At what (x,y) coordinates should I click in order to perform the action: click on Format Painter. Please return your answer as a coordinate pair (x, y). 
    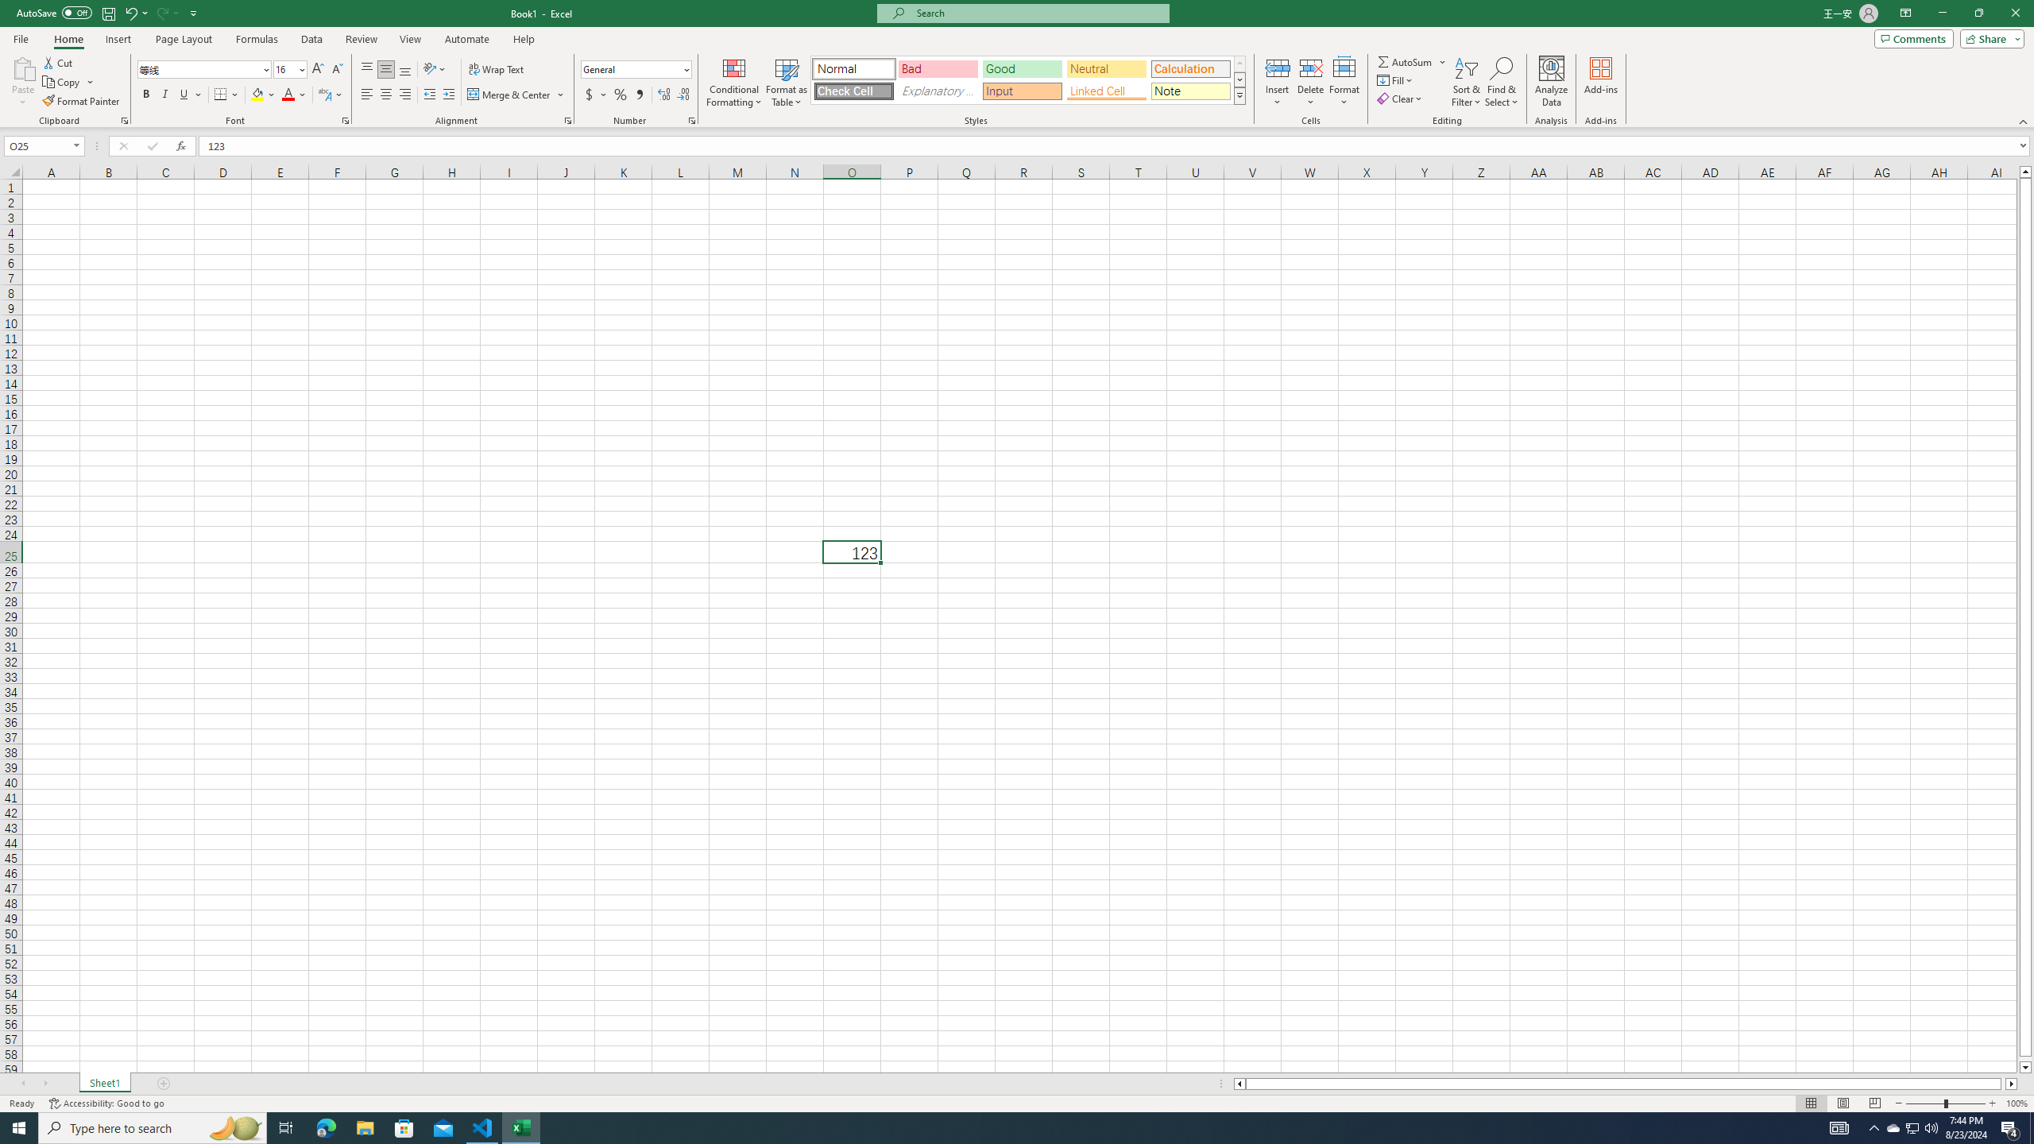
    Looking at the image, I should click on (83, 102).